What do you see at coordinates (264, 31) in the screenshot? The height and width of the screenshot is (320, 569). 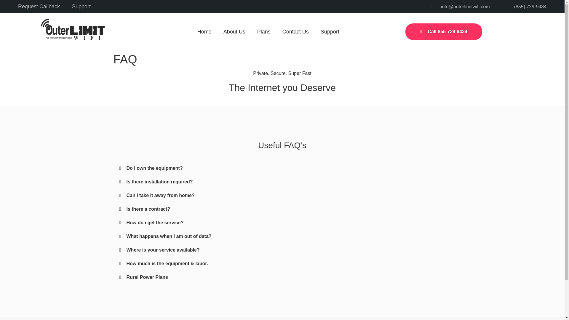 I see `Plans` at bounding box center [264, 31].